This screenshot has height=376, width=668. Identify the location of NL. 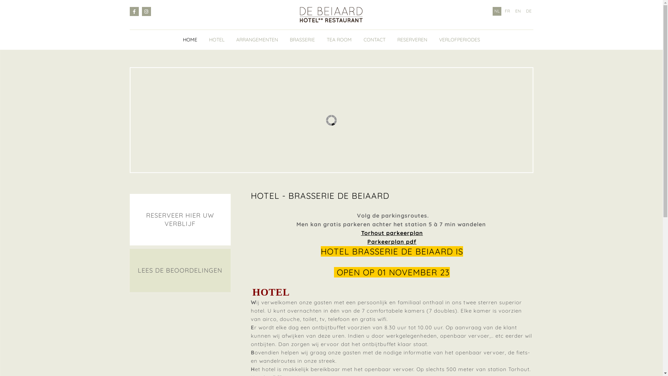
(497, 11).